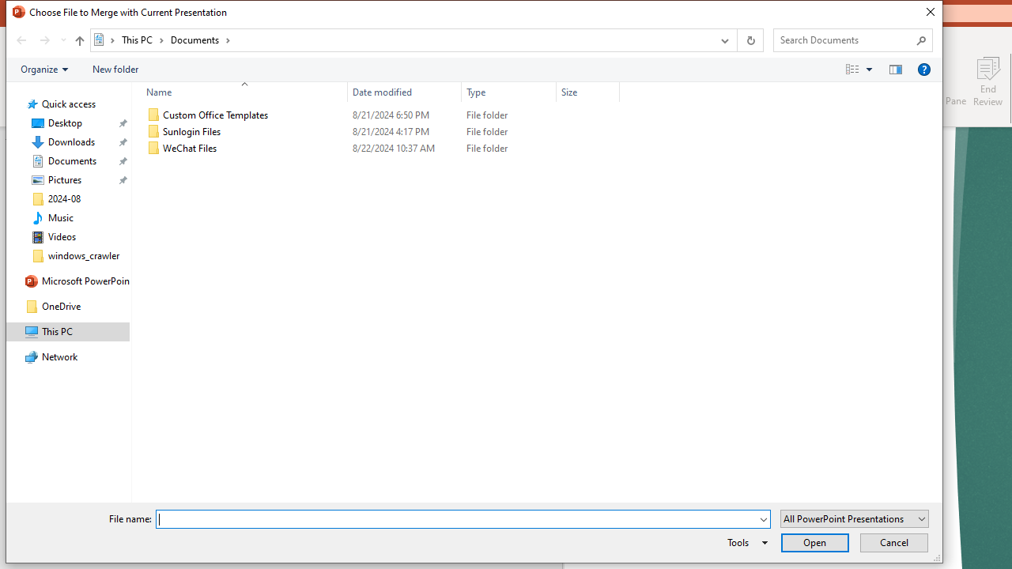  I want to click on Previous Locations, so click(723, 40).